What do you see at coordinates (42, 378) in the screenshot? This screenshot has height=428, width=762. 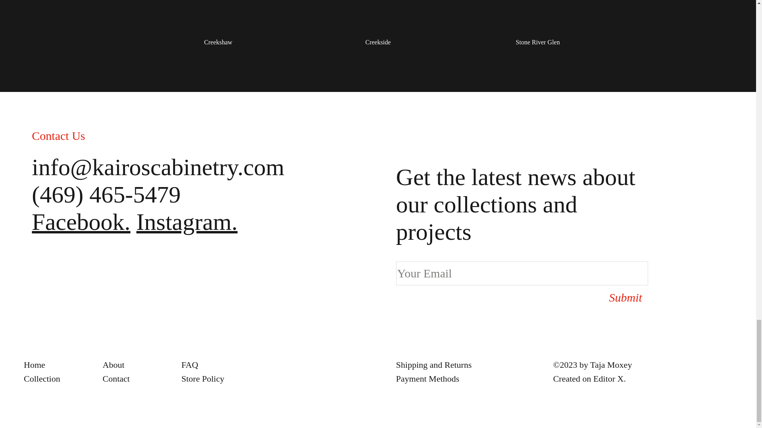 I see `Collection` at bounding box center [42, 378].